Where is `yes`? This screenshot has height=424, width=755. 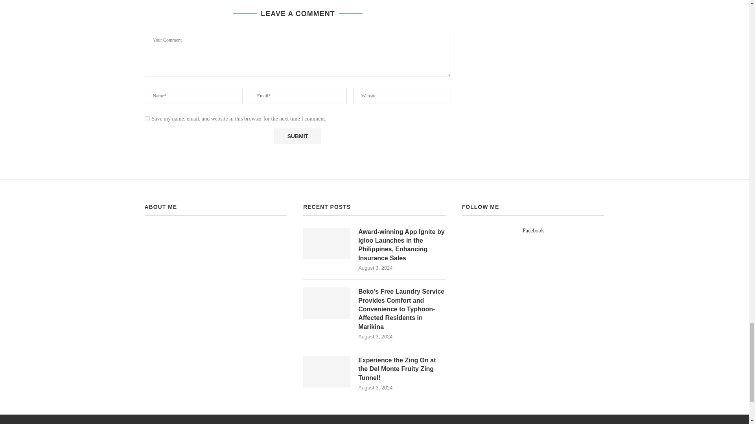 yes is located at coordinates (147, 119).